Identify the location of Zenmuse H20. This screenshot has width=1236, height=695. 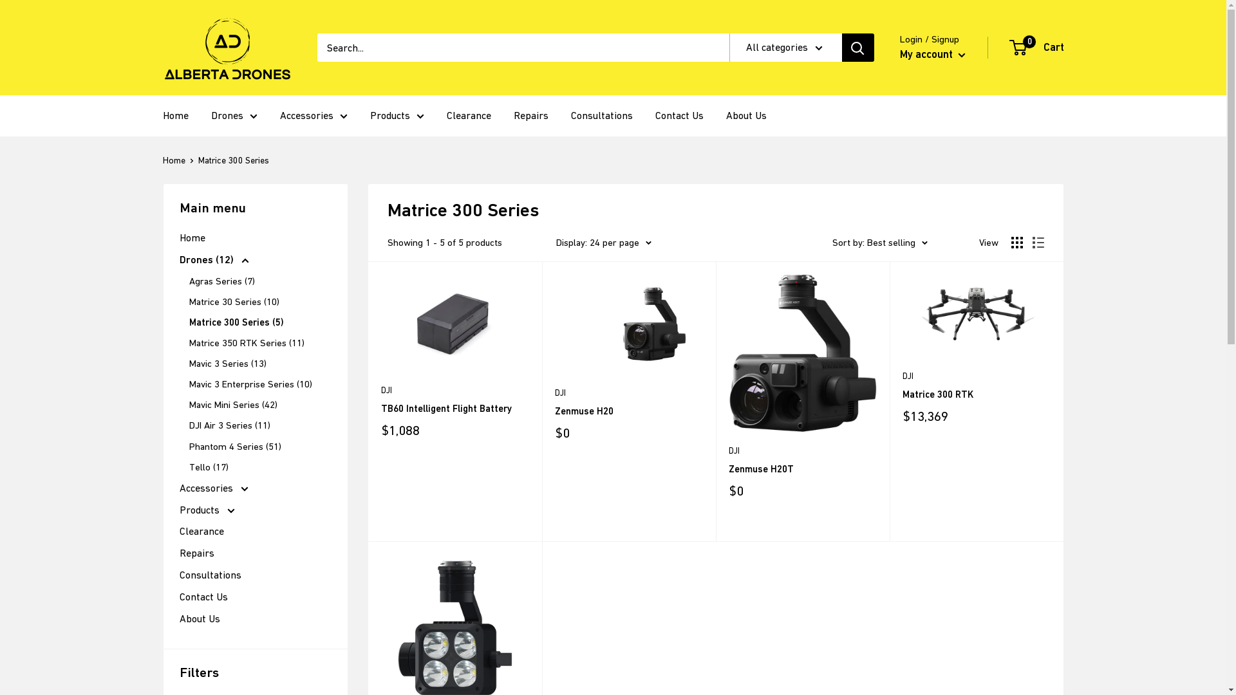
(629, 411).